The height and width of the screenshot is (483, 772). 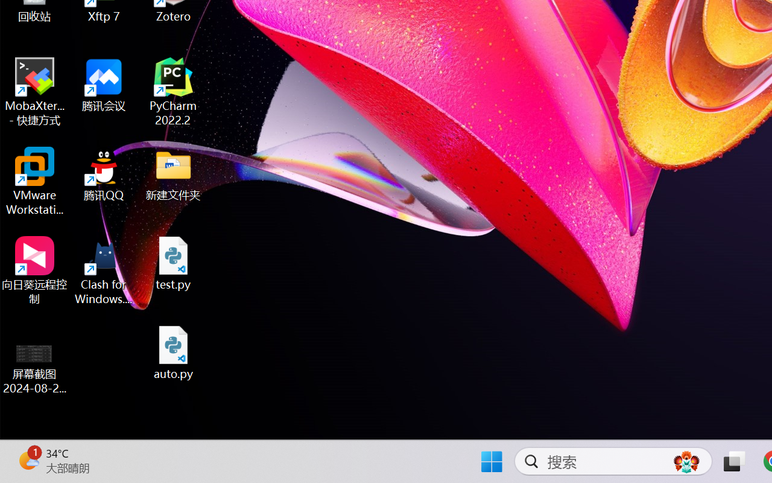 What do you see at coordinates (174, 92) in the screenshot?
I see `PyCharm 2022.2` at bounding box center [174, 92].